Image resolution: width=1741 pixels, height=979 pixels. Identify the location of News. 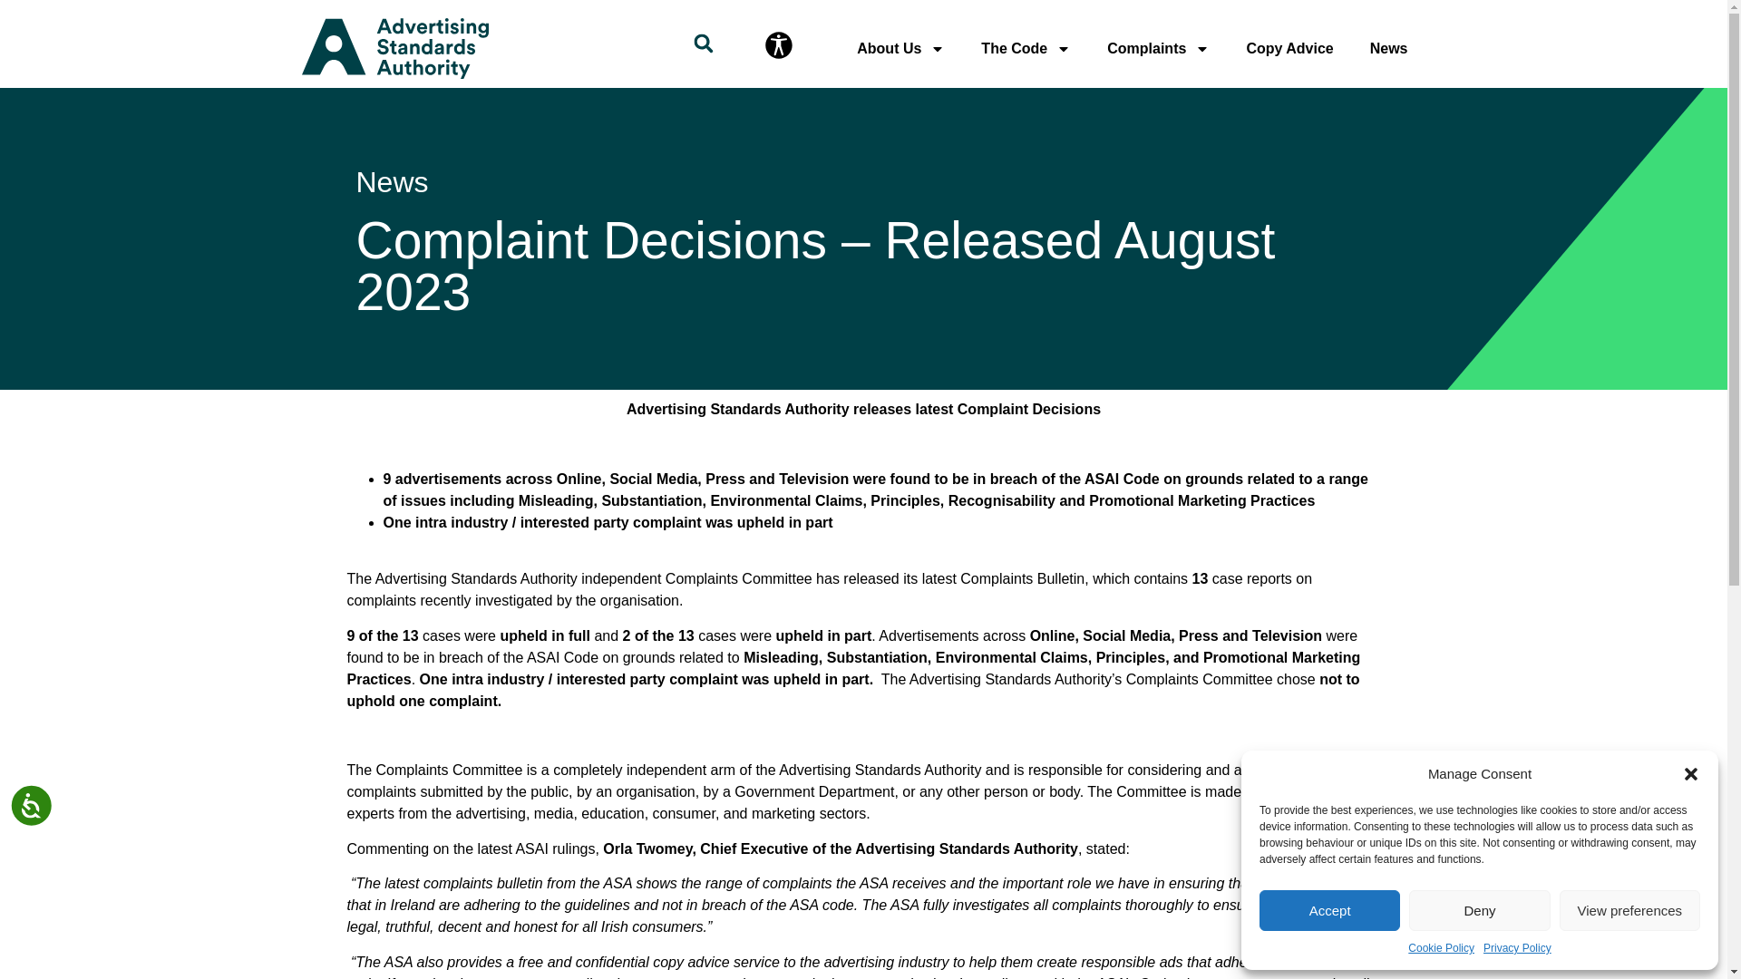
(1389, 47).